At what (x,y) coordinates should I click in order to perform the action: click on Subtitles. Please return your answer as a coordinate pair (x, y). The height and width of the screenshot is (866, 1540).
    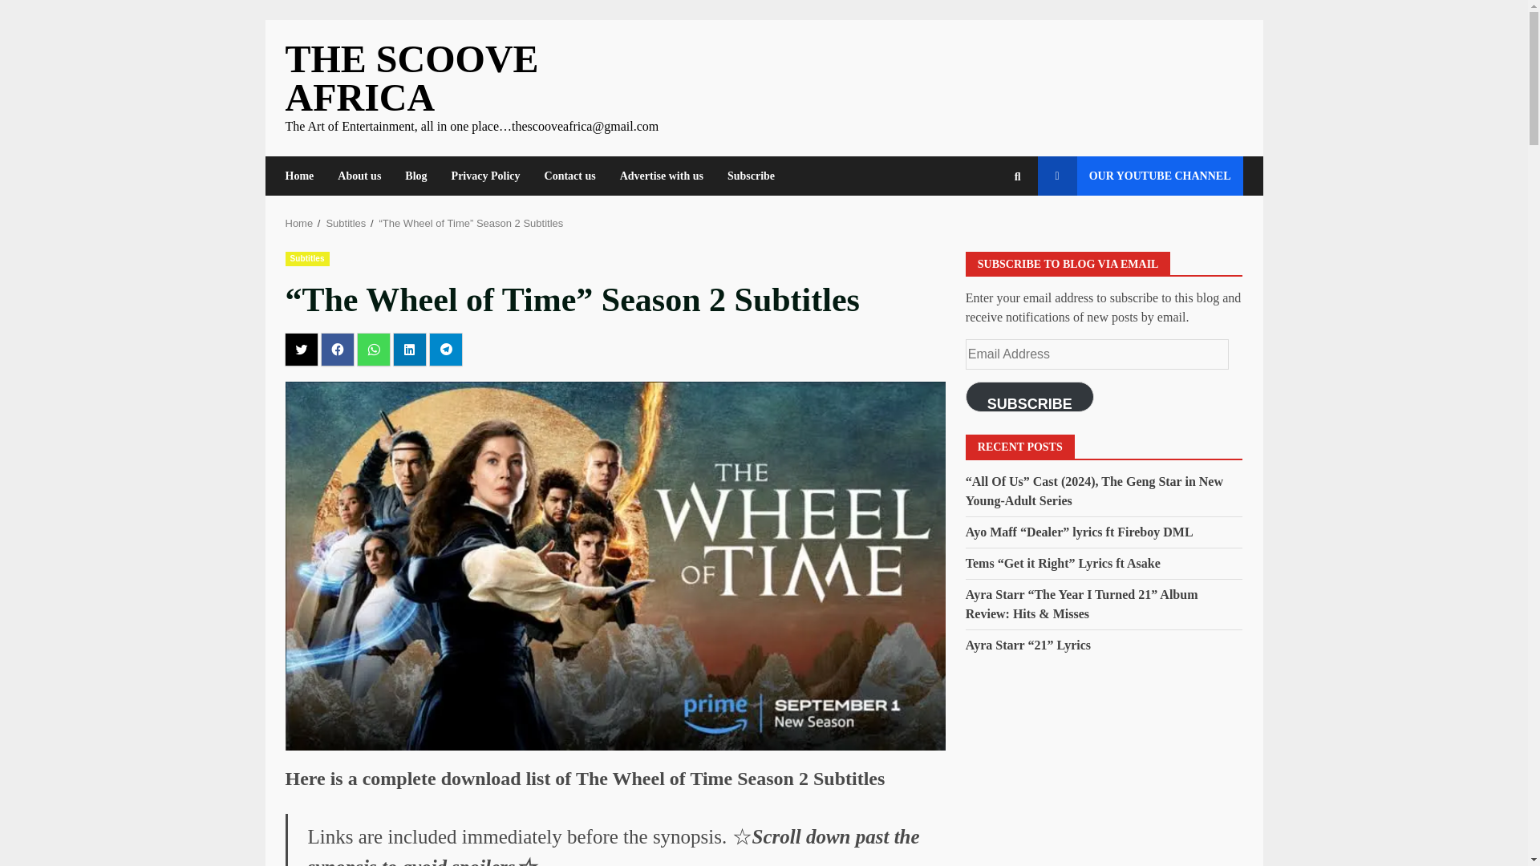
    Looking at the image, I should click on (306, 258).